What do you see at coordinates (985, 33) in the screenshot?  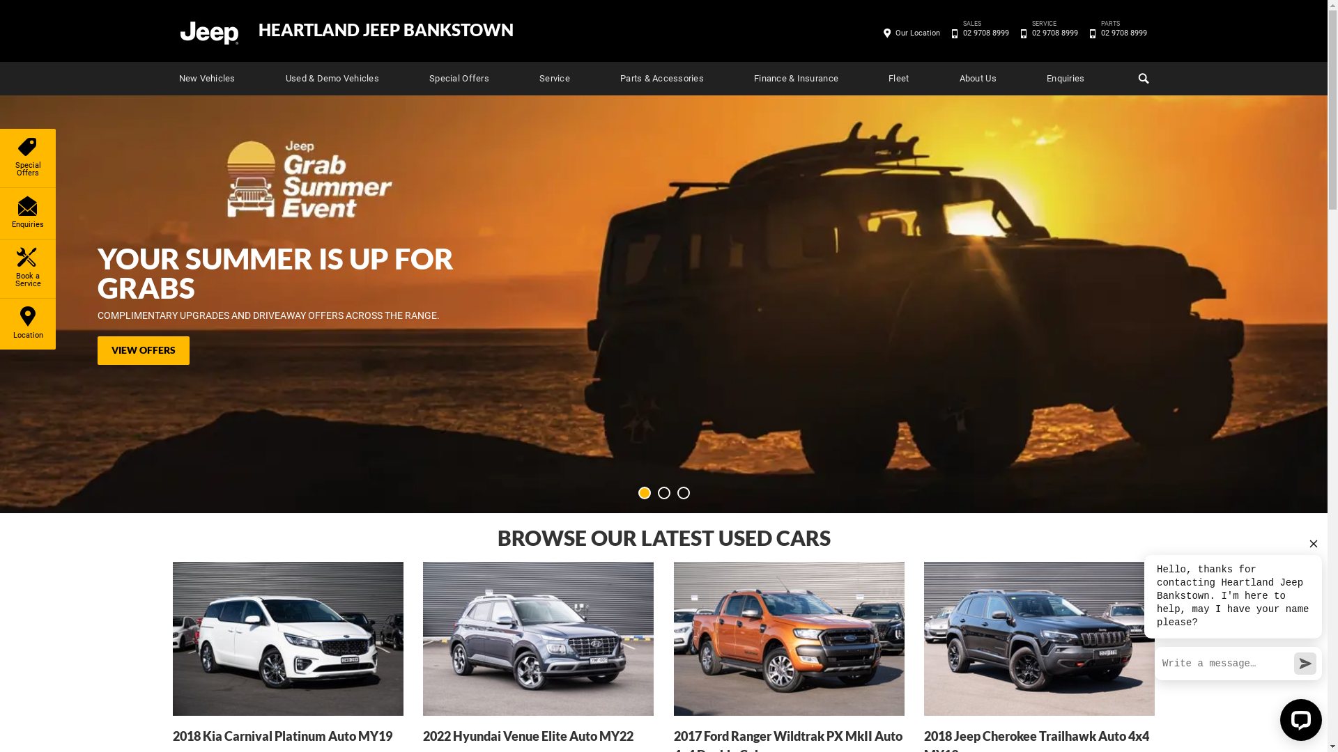 I see `SALES
02 9708 8999` at bounding box center [985, 33].